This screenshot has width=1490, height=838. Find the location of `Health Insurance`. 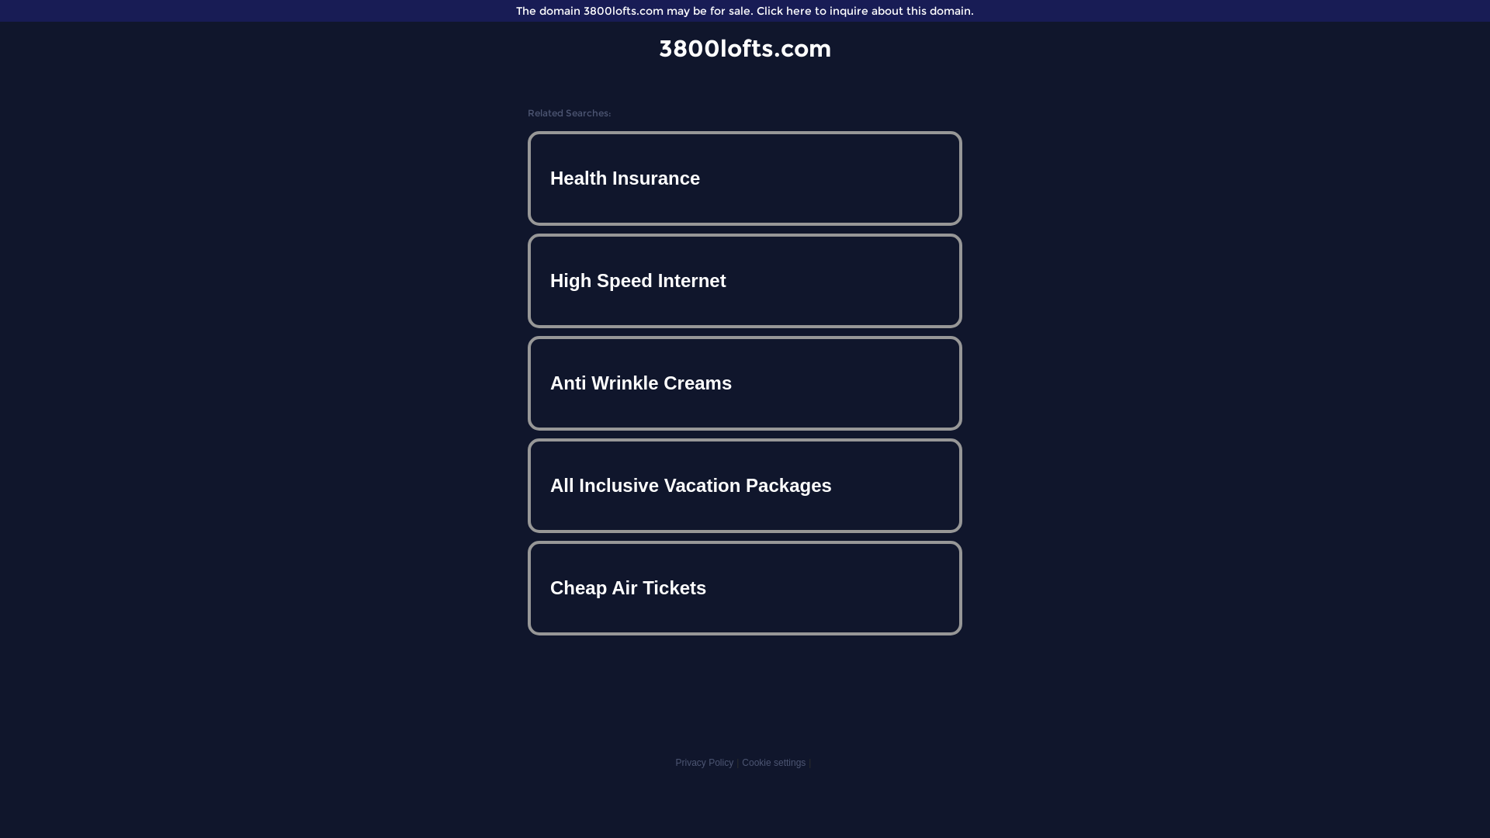

Health Insurance is located at coordinates (745, 178).